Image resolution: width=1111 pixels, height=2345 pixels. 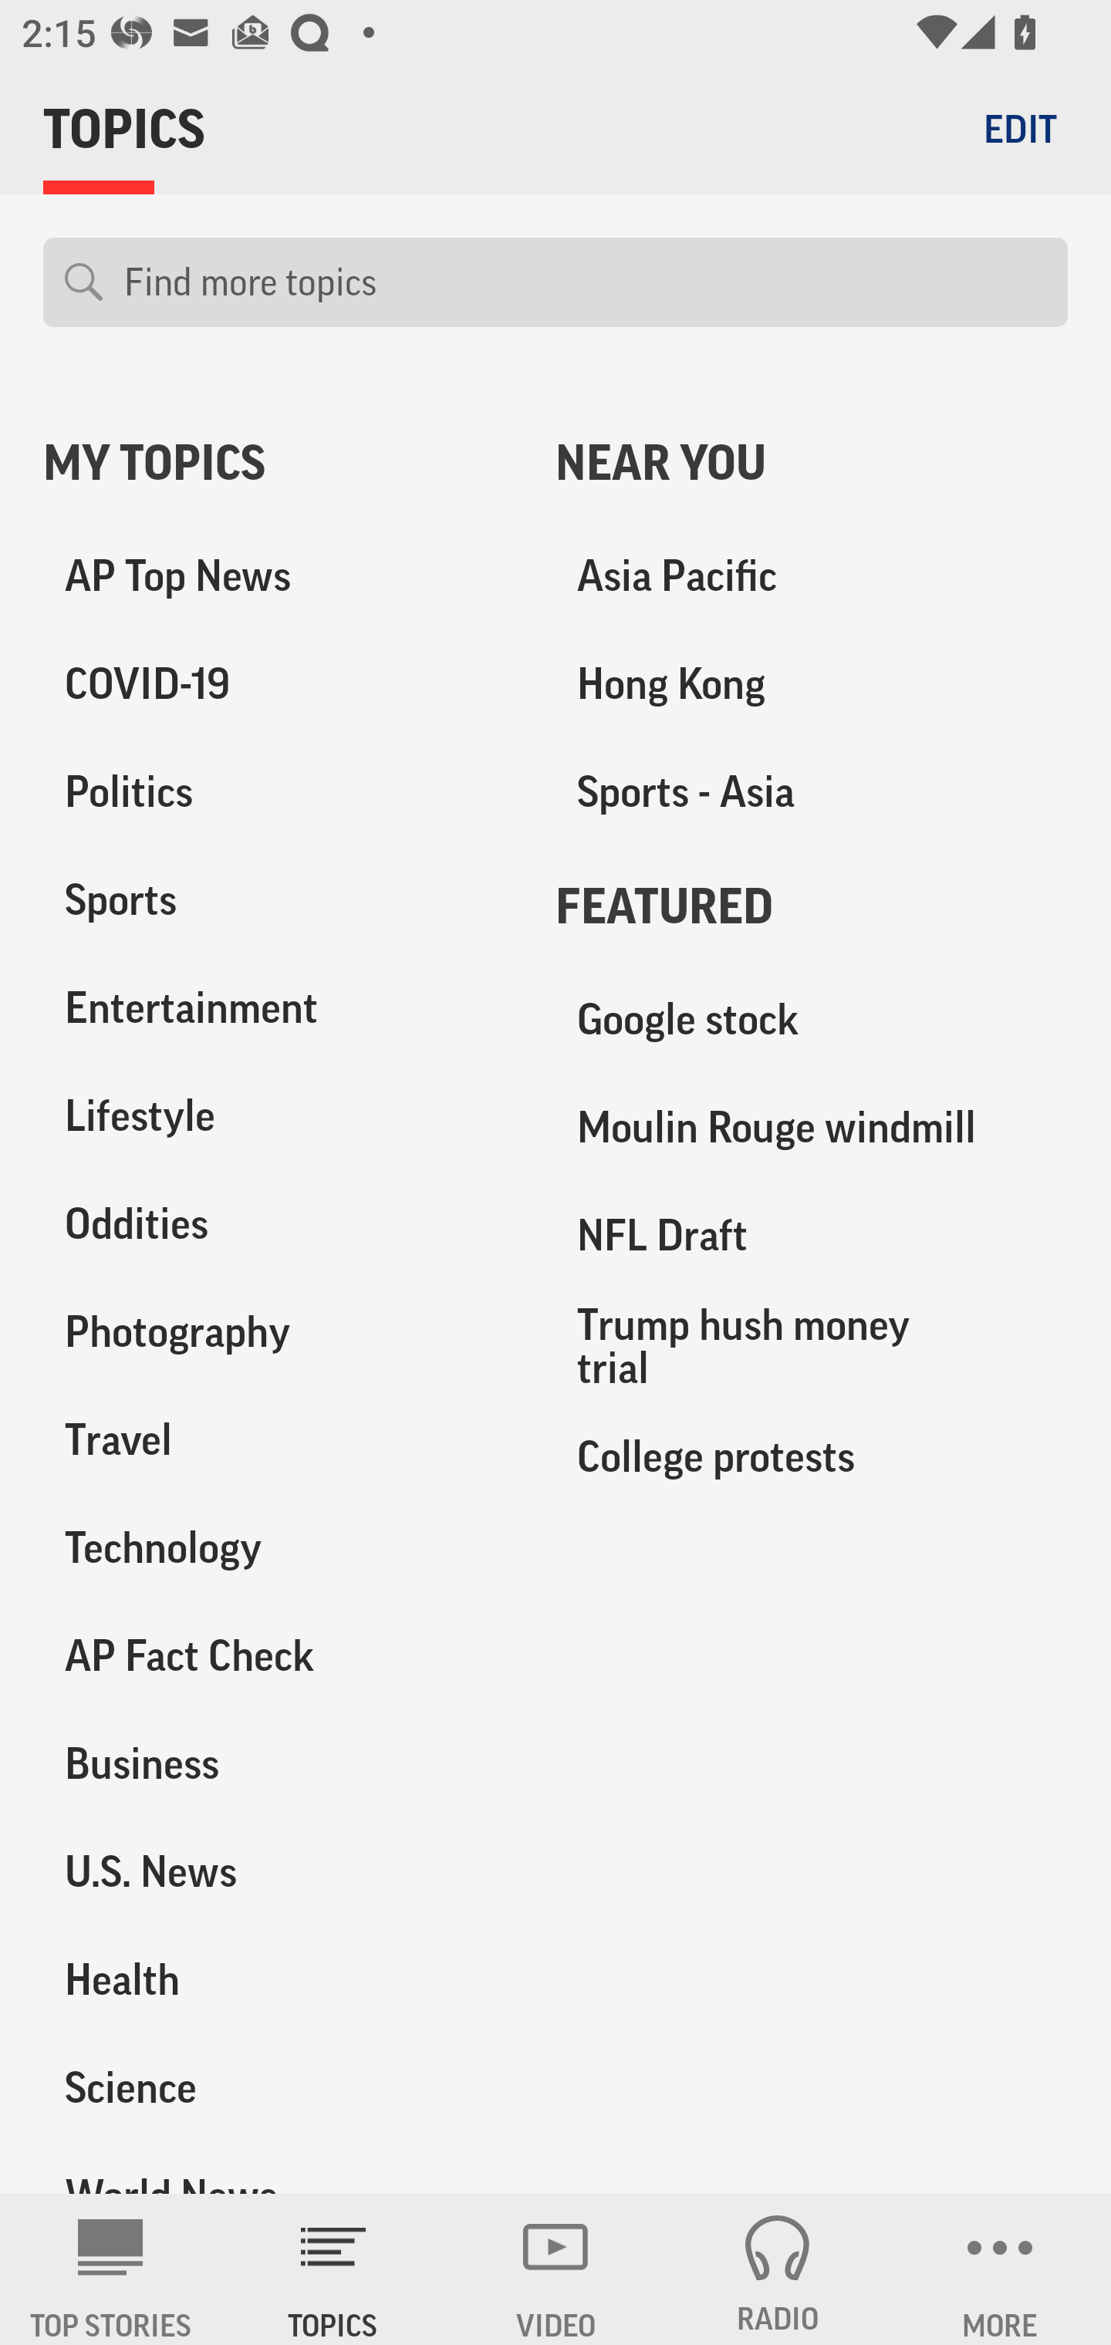 I want to click on U.S. News, so click(x=278, y=1871).